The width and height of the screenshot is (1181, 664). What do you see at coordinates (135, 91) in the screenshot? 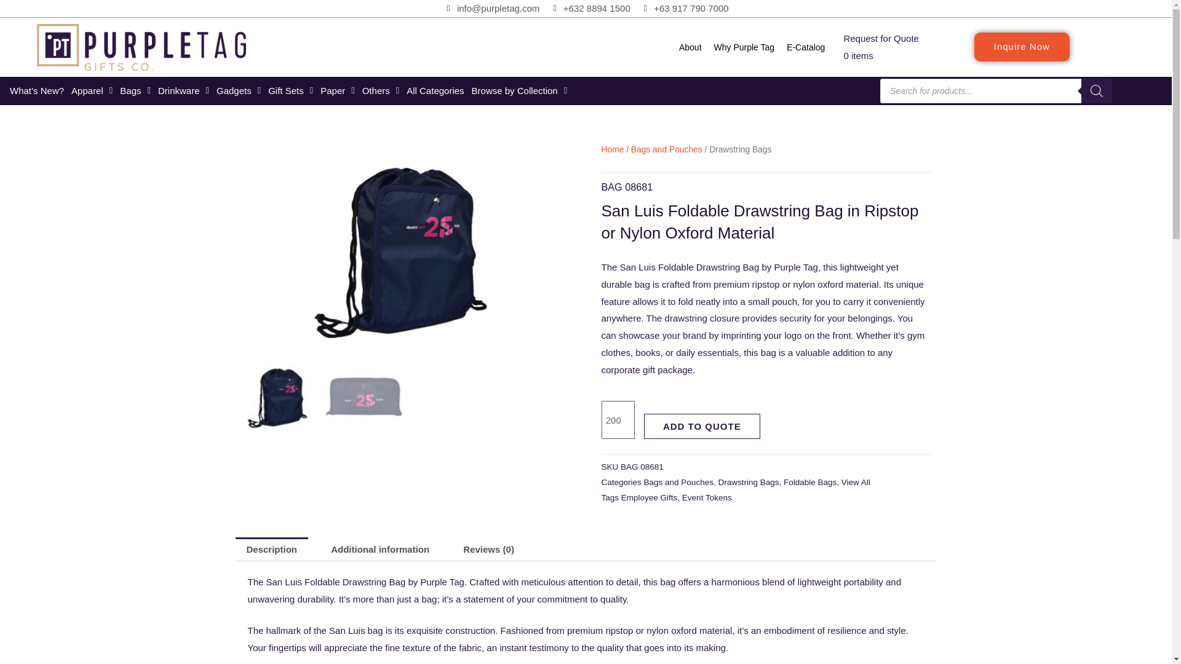
I see `Bags` at bounding box center [135, 91].